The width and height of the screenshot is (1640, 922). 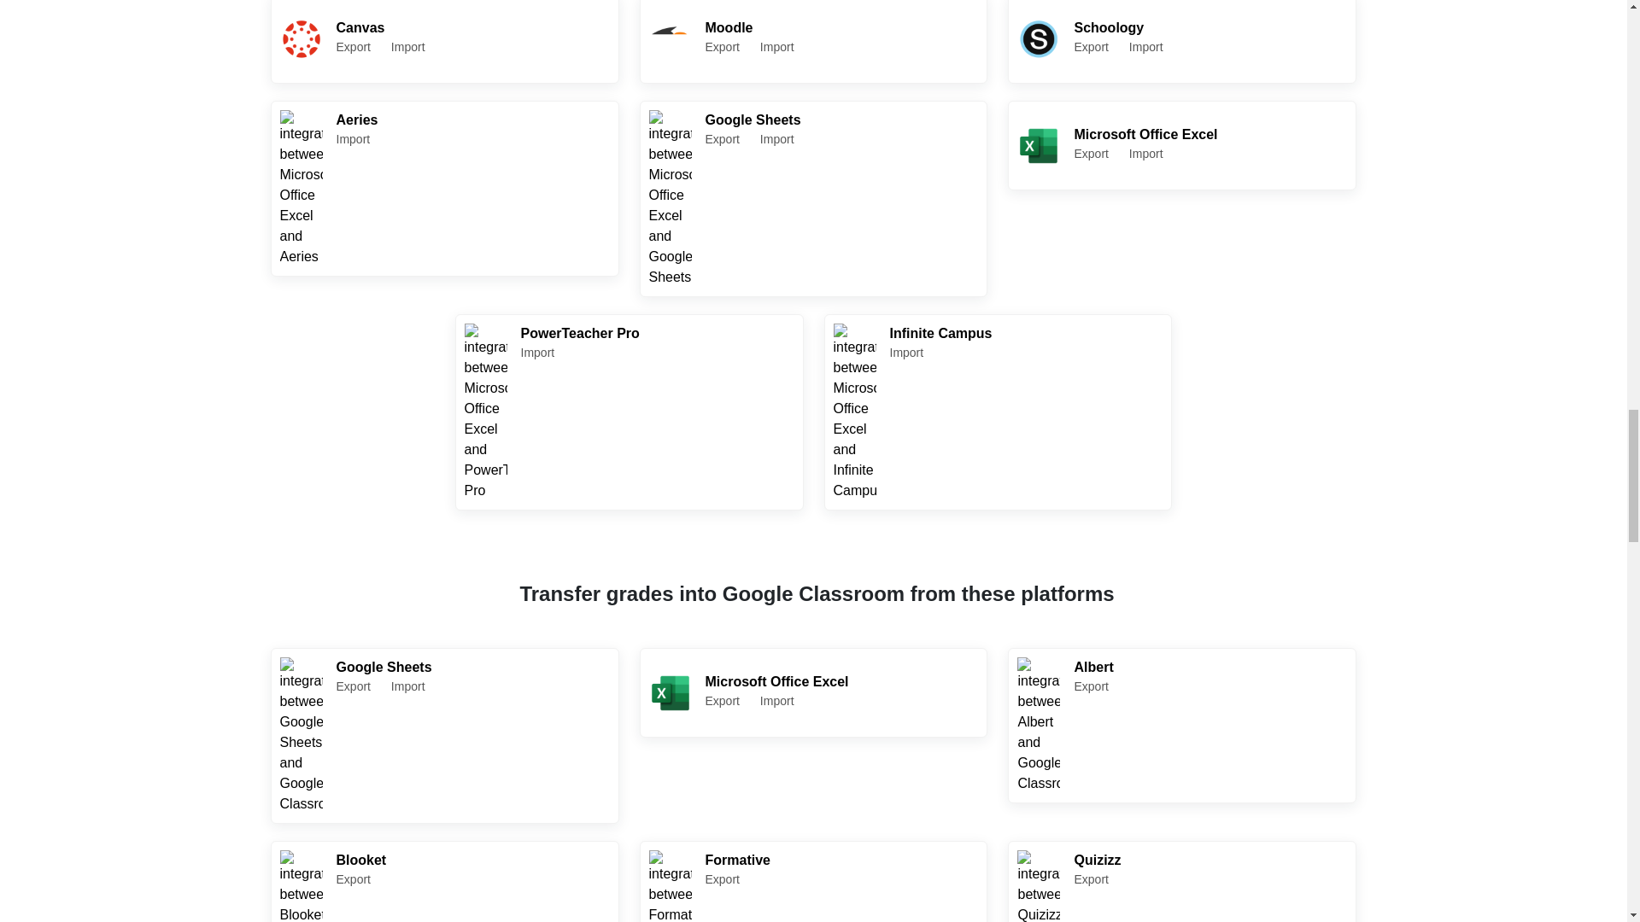 I want to click on integration between Microsoft Office Excel and Schoology, so click(x=1038, y=39).